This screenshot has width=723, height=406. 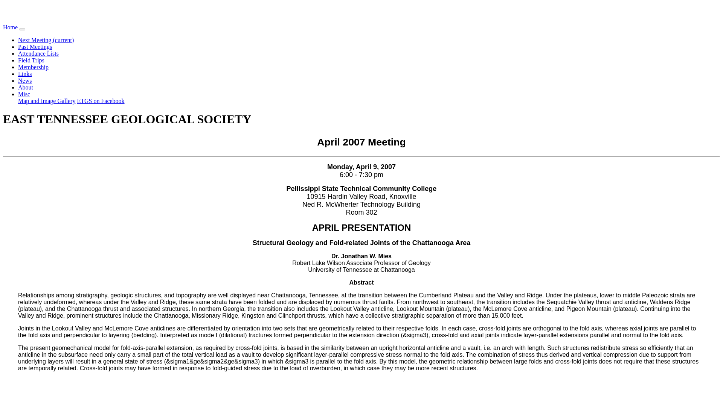 I want to click on Field Trips, so click(x=31, y=60).